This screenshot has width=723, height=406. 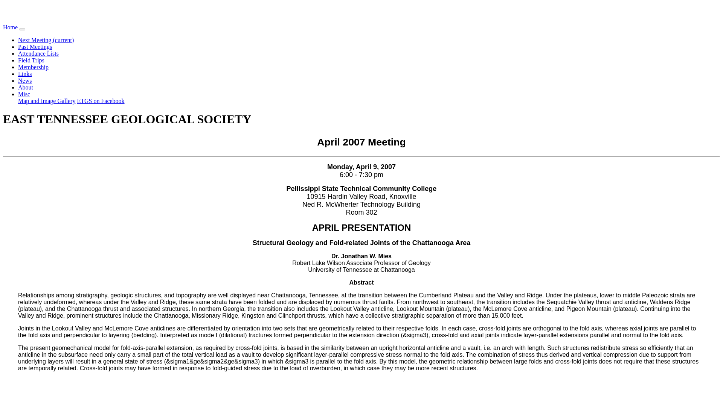 I want to click on Field Trips, so click(x=31, y=60).